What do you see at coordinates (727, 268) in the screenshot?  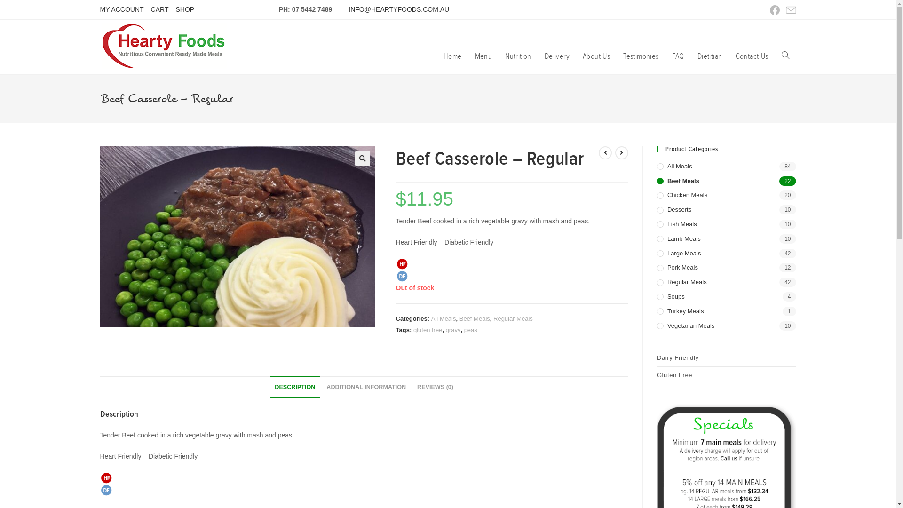 I see `Pork Meals` at bounding box center [727, 268].